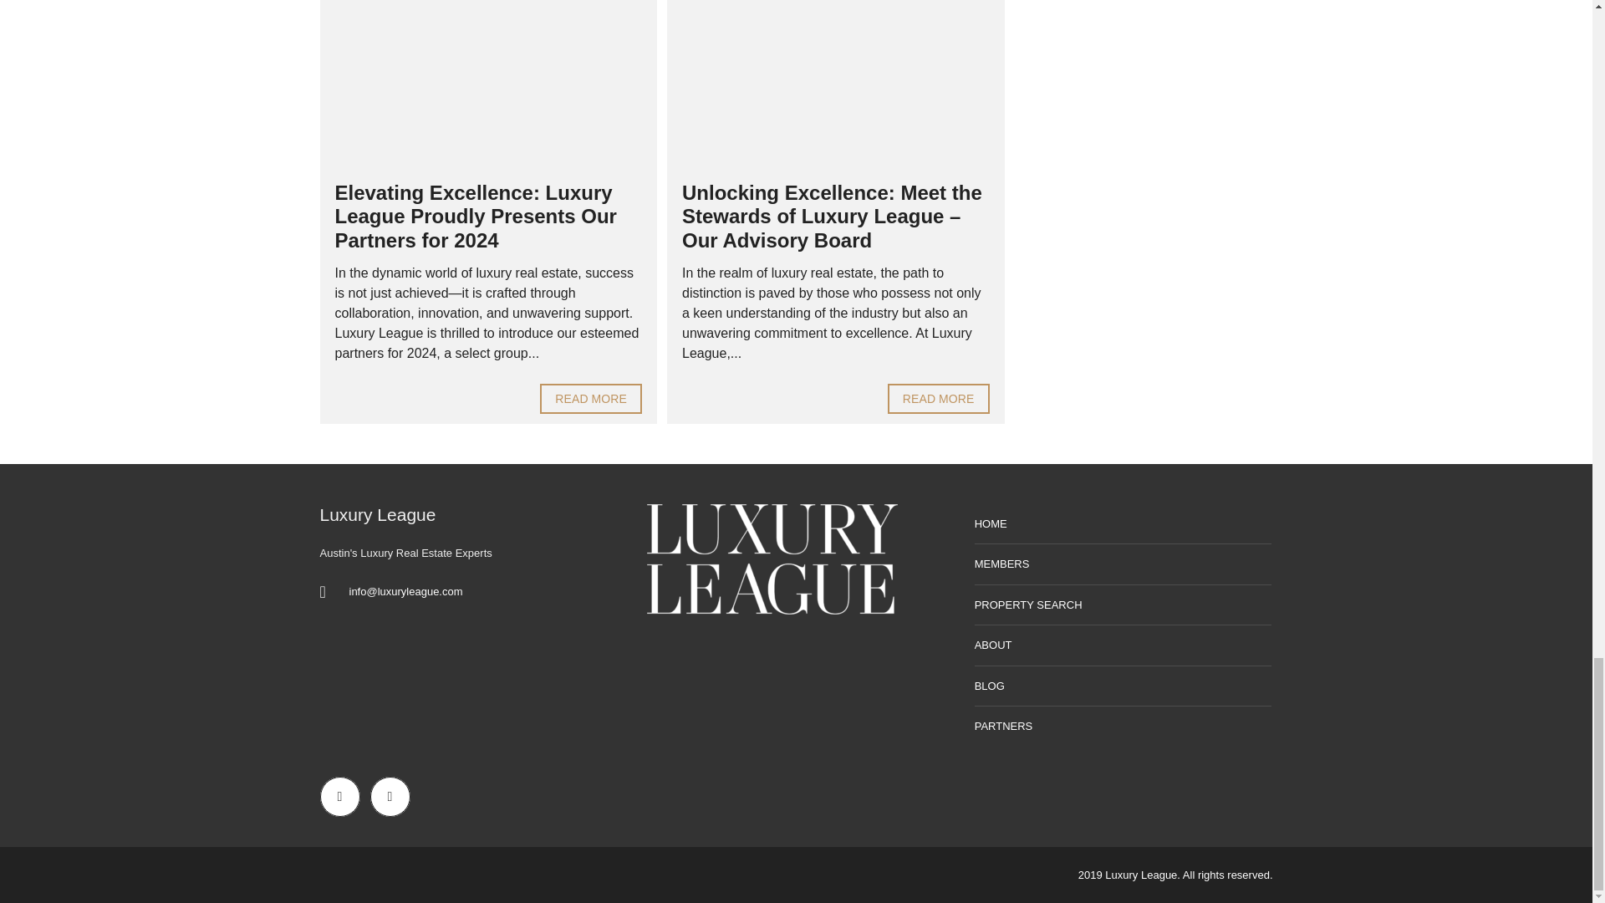  What do you see at coordinates (590, 398) in the screenshot?
I see `READ MORE` at bounding box center [590, 398].